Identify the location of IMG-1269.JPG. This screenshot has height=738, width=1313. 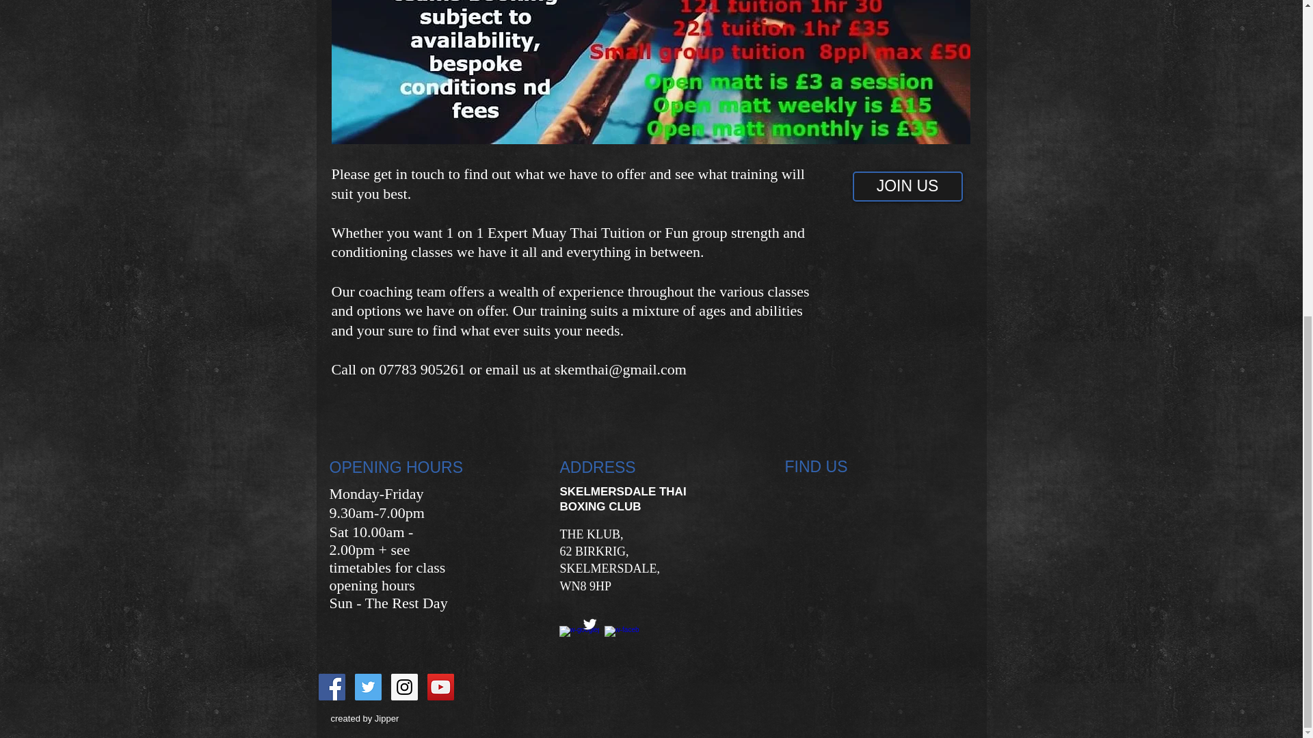
(650, 72).